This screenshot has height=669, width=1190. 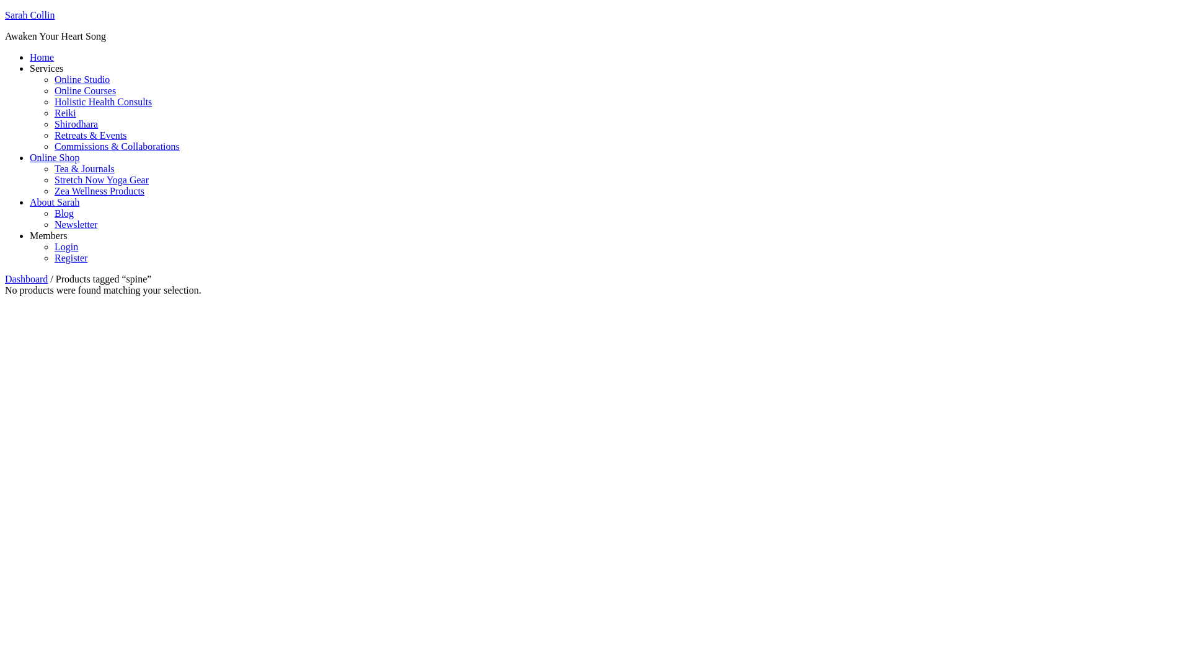 I want to click on Holistic Health Consults, so click(x=103, y=102).